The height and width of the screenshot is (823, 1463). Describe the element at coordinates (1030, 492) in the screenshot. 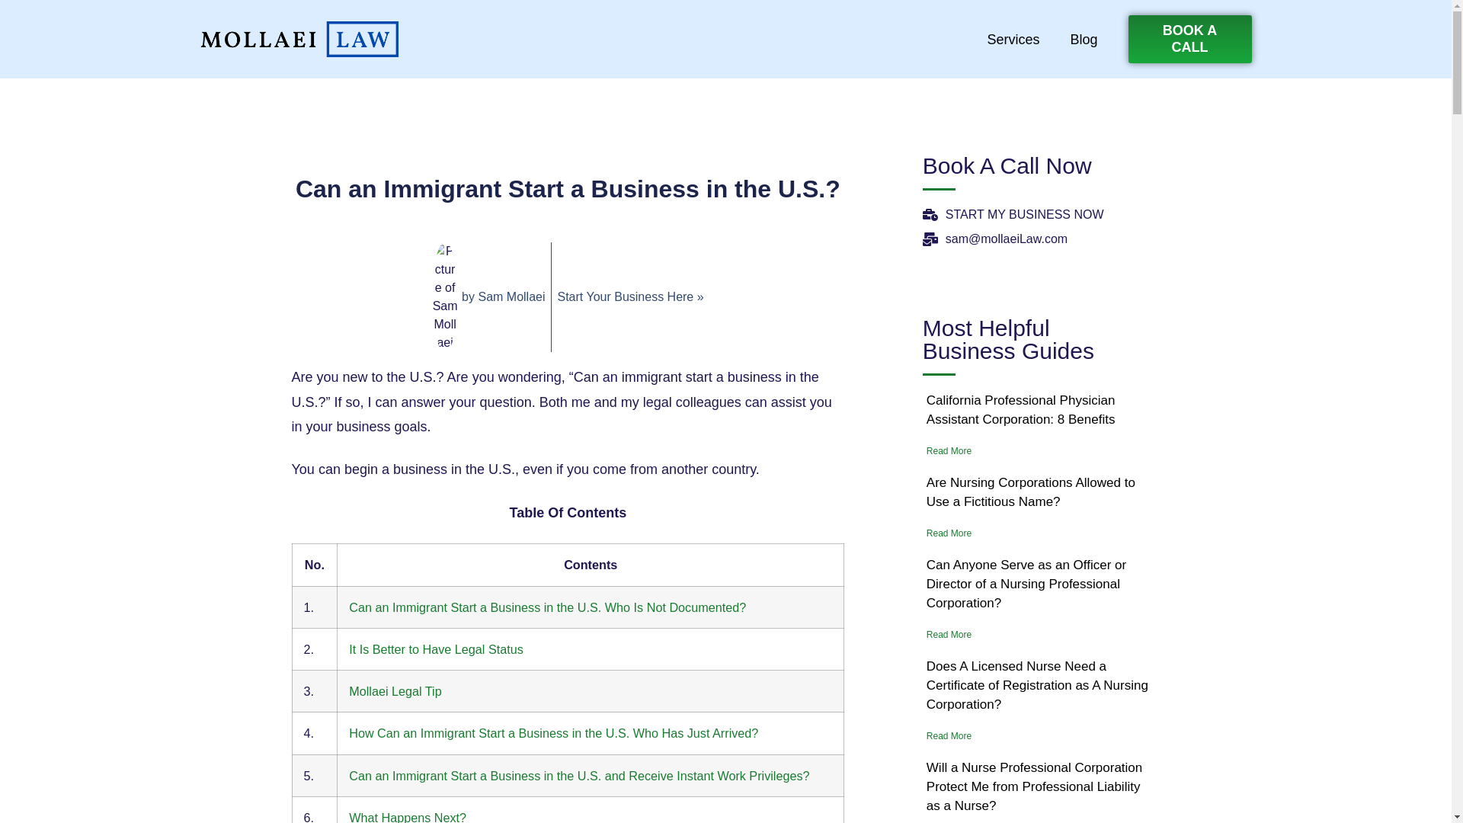

I see `Are Nursing Corporations Allowed to Use a Fictitious Name?` at that location.